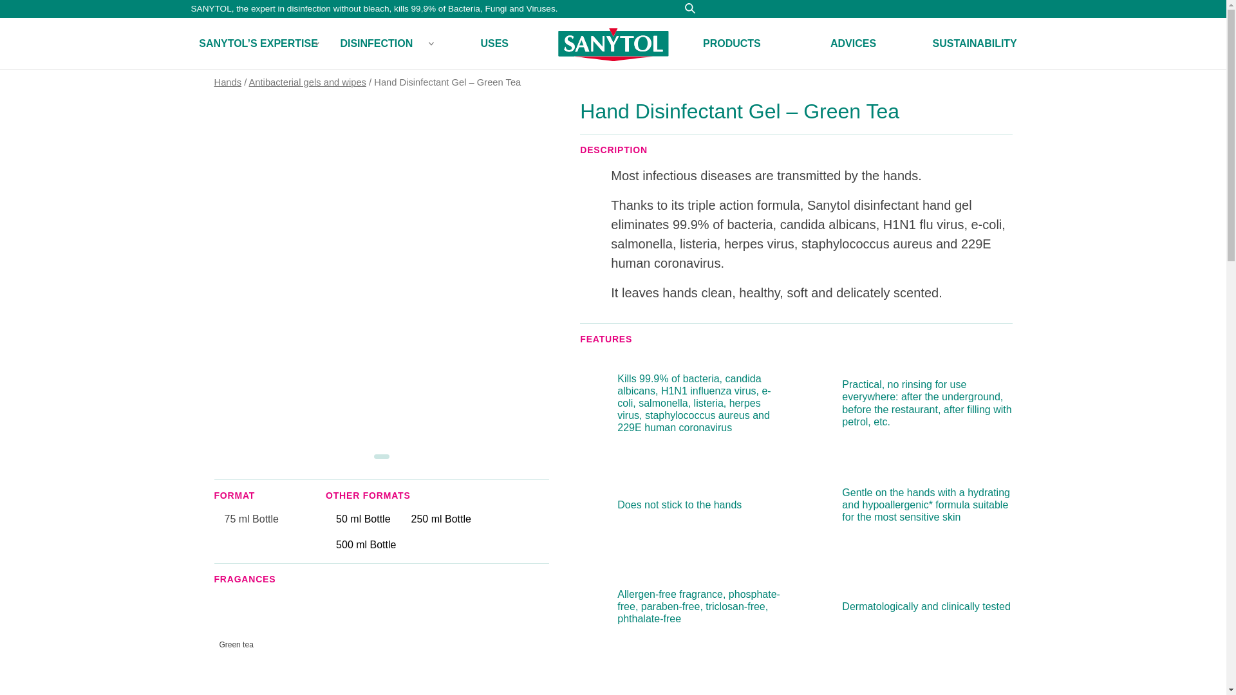 The width and height of the screenshot is (1236, 695). What do you see at coordinates (363, 519) in the screenshot?
I see `50 ml Bottle` at bounding box center [363, 519].